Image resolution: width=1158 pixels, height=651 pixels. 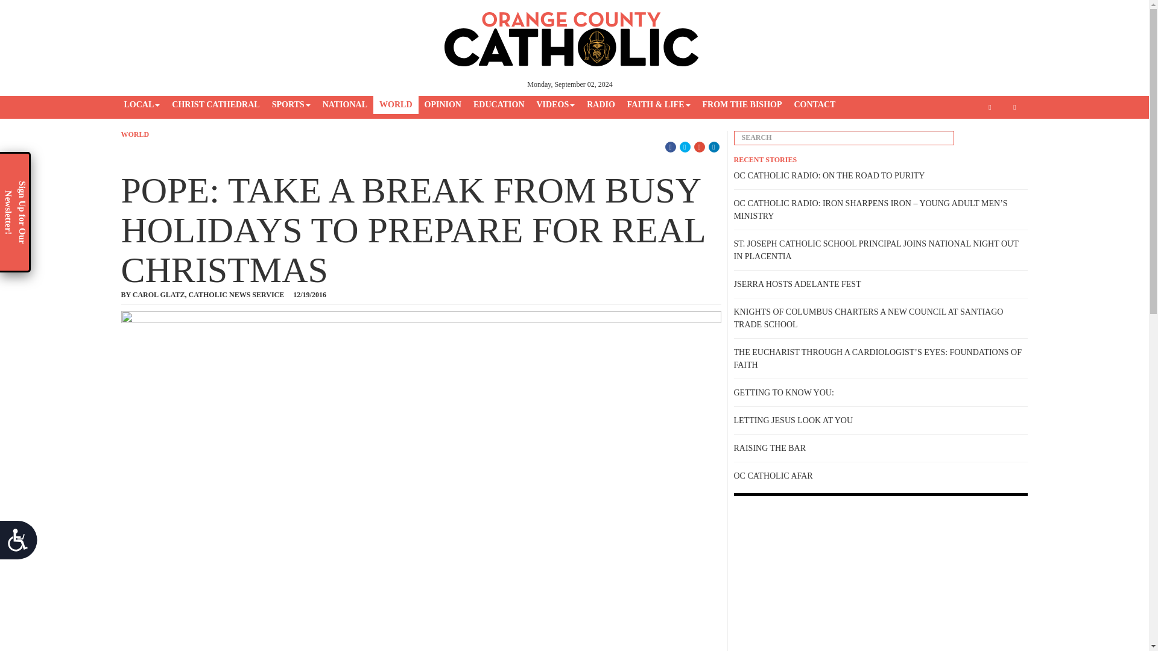 I want to click on EDUCATION, so click(x=499, y=105).